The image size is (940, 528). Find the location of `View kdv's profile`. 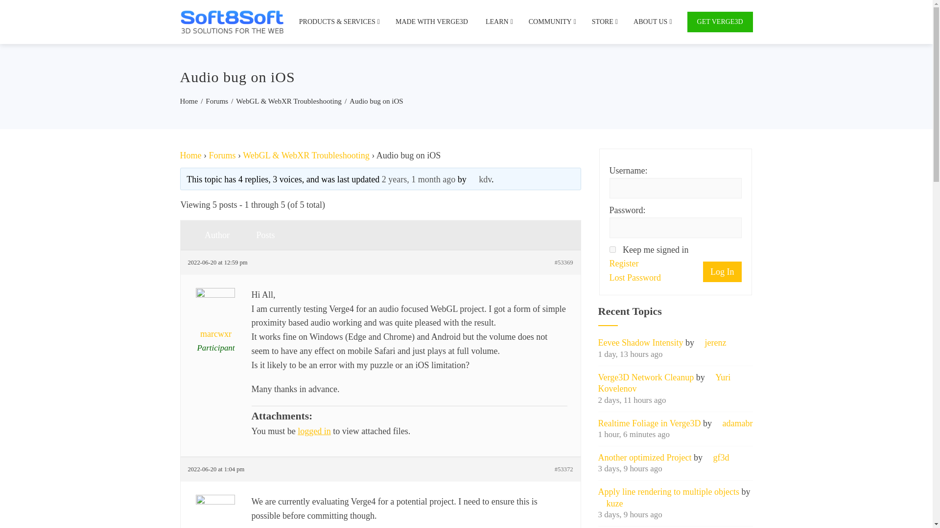

View kdv's profile is located at coordinates (480, 179).